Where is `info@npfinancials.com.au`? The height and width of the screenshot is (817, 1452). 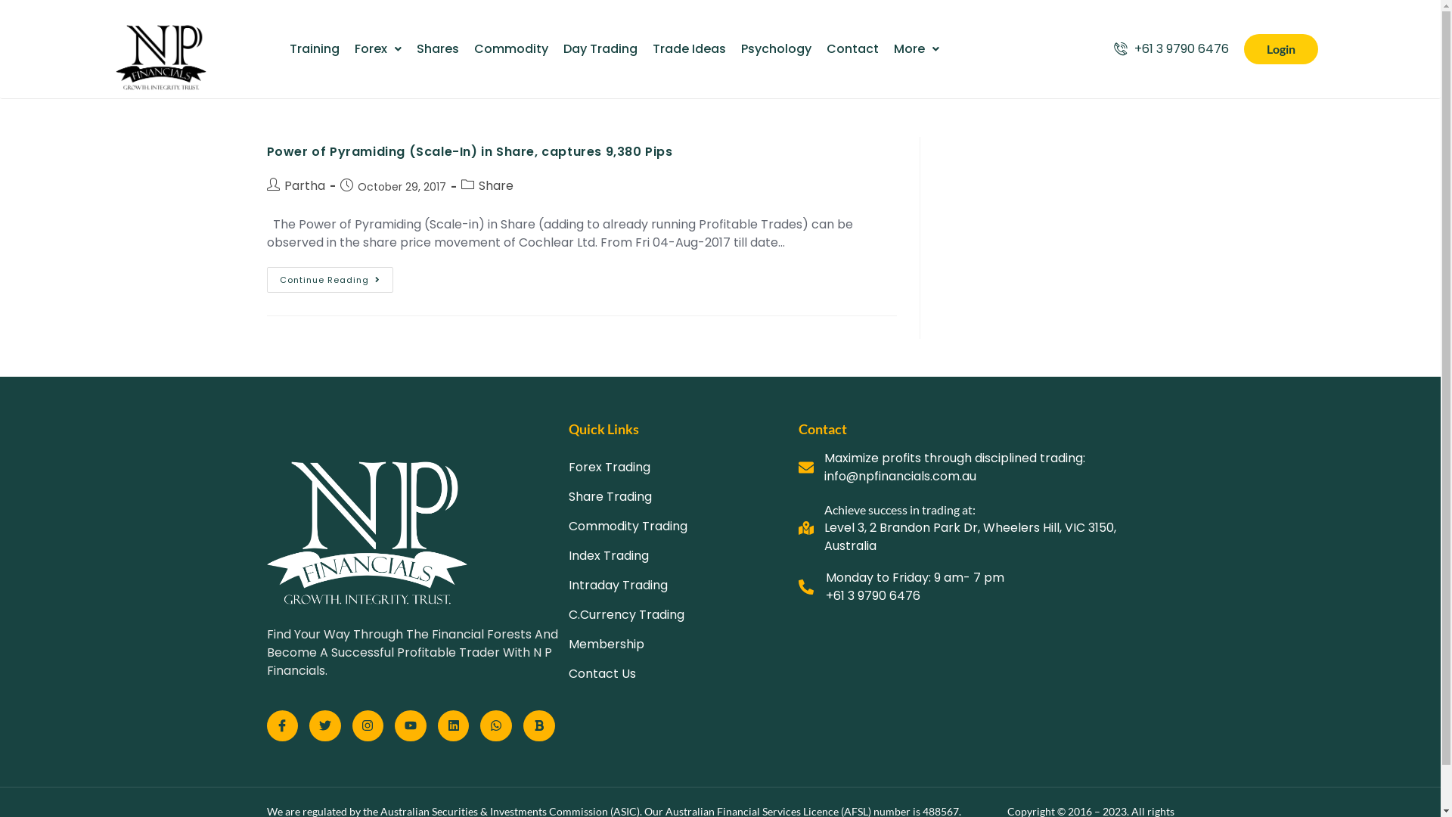 info@npfinancials.com.au is located at coordinates (900, 477).